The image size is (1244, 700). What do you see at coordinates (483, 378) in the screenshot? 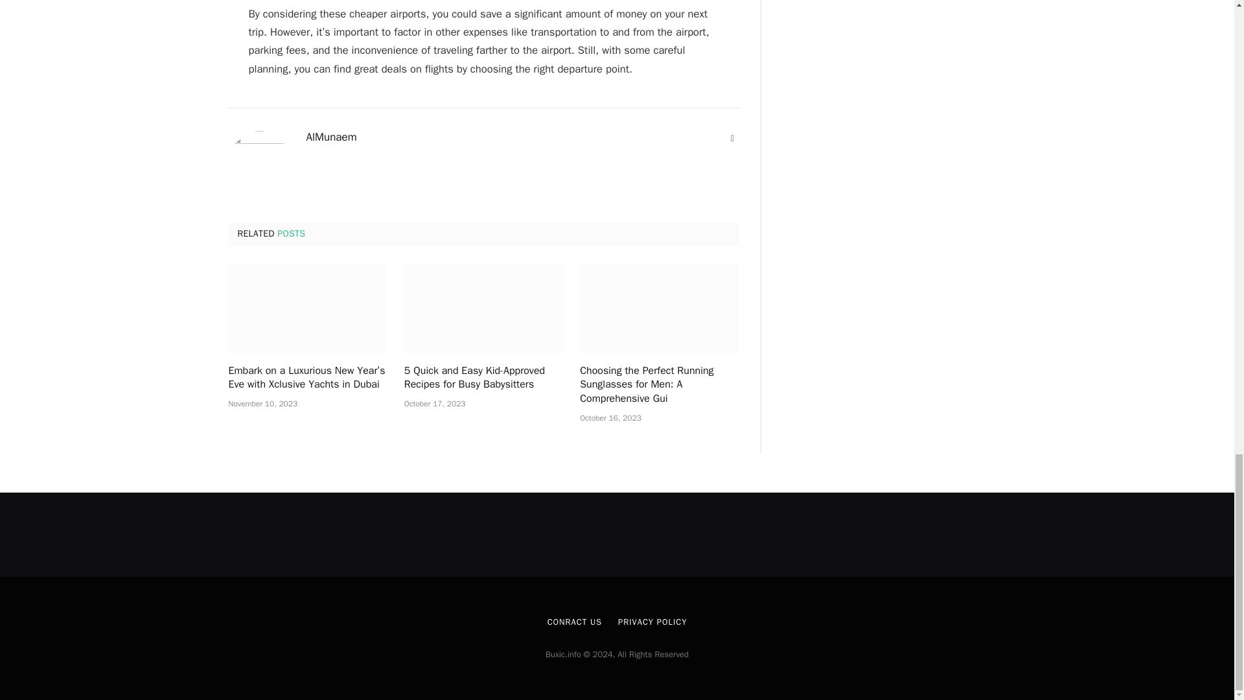
I see `5 Quick and Easy Kid-Approved Recipes for Busy Babysitters` at bounding box center [483, 378].